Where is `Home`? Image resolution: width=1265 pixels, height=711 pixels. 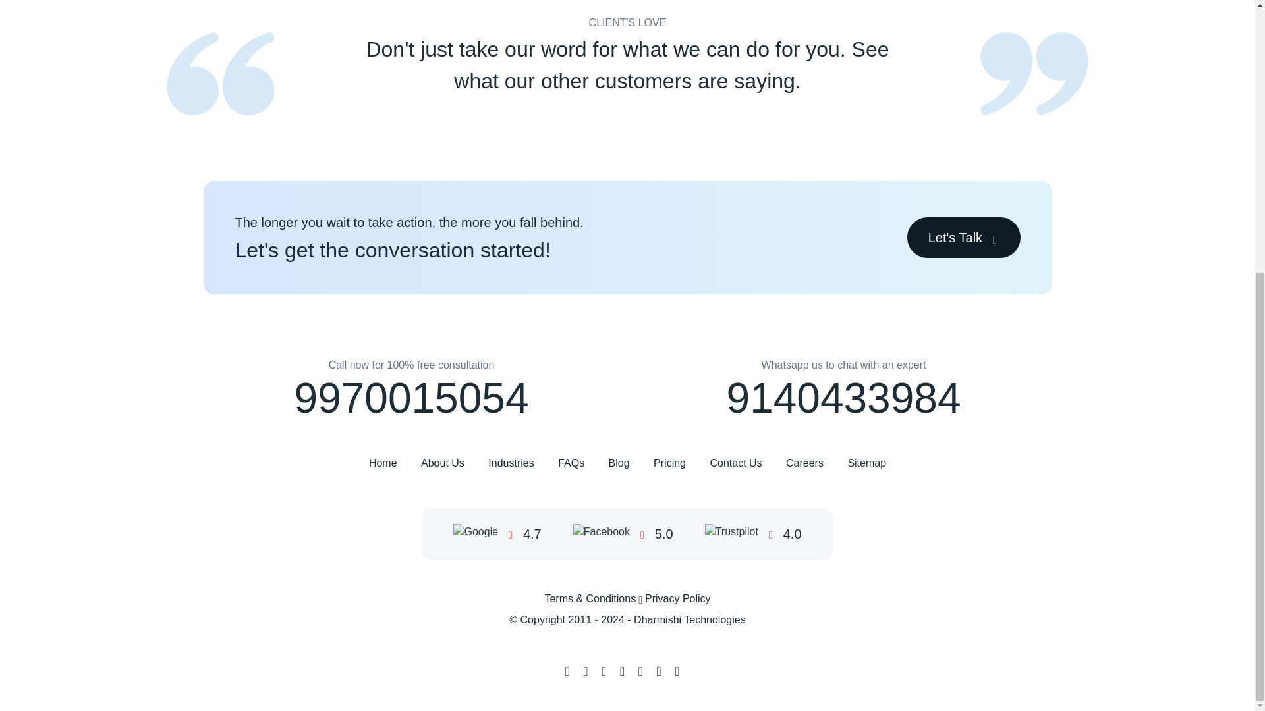 Home is located at coordinates (383, 463).